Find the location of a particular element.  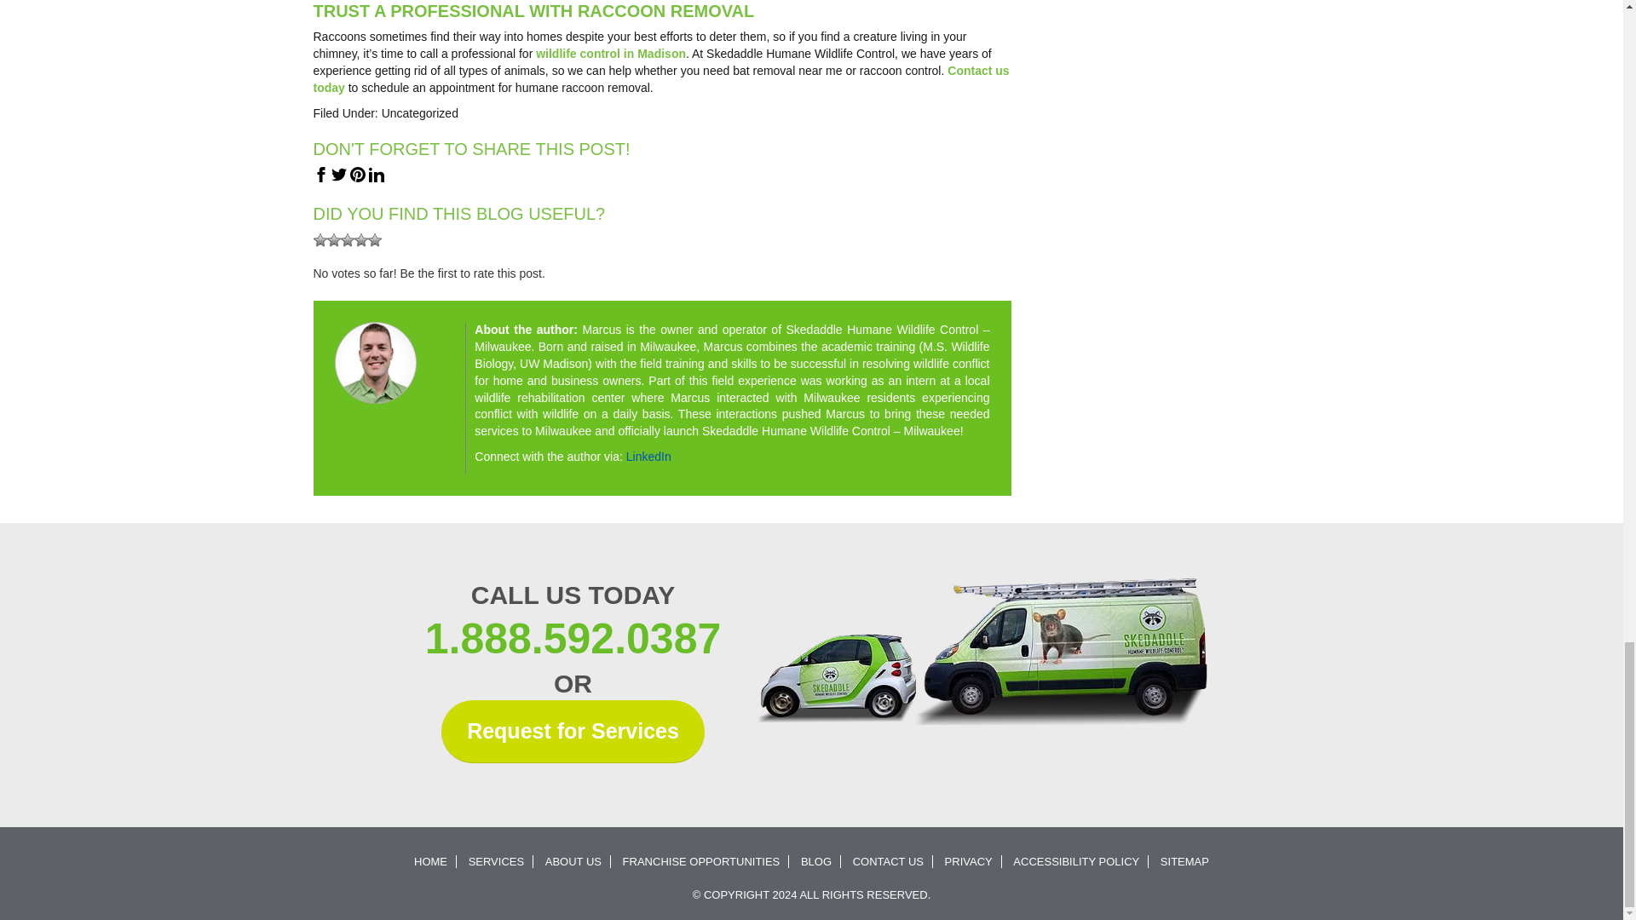

wildlife control in Madison is located at coordinates (610, 54).